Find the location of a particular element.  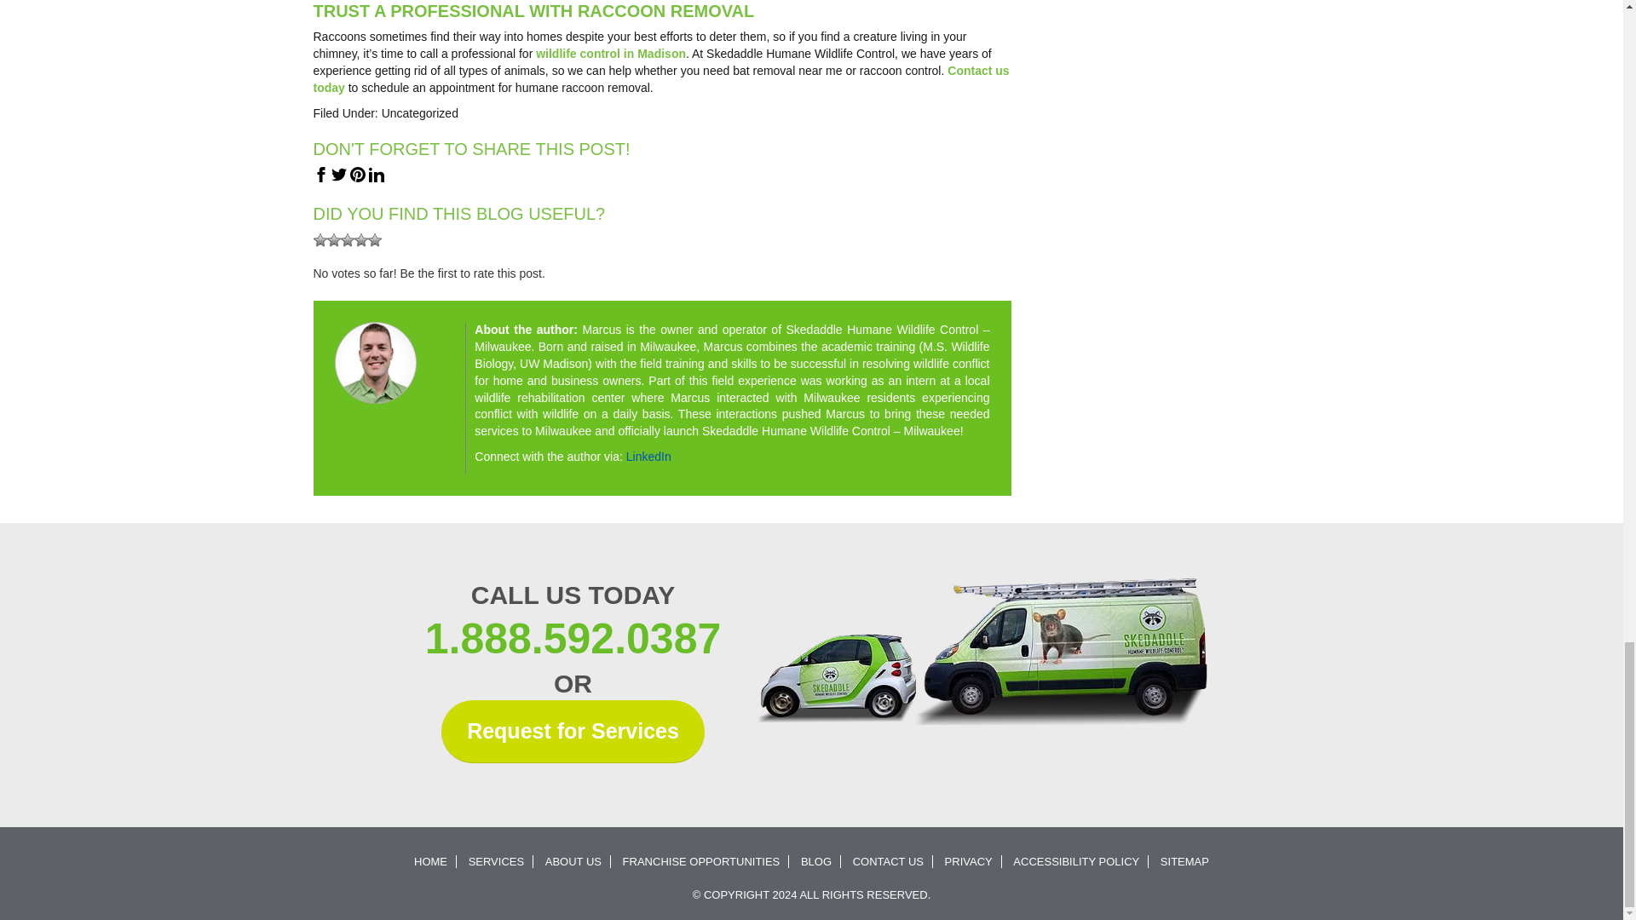

wildlife control in Madison is located at coordinates (610, 54).